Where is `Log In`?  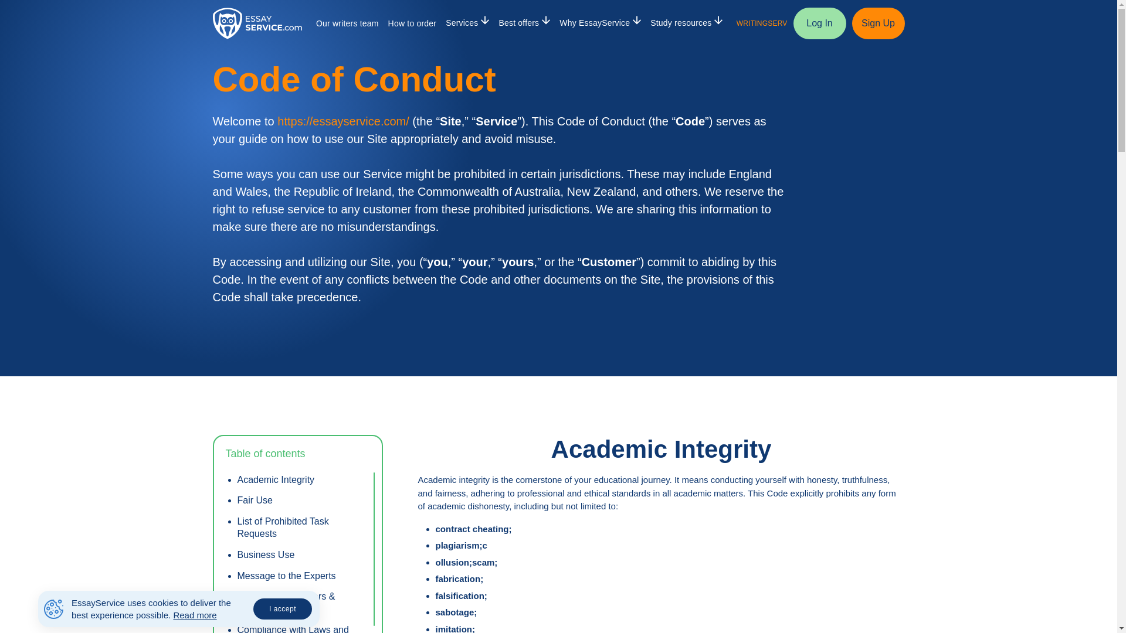 Log In is located at coordinates (819, 23).